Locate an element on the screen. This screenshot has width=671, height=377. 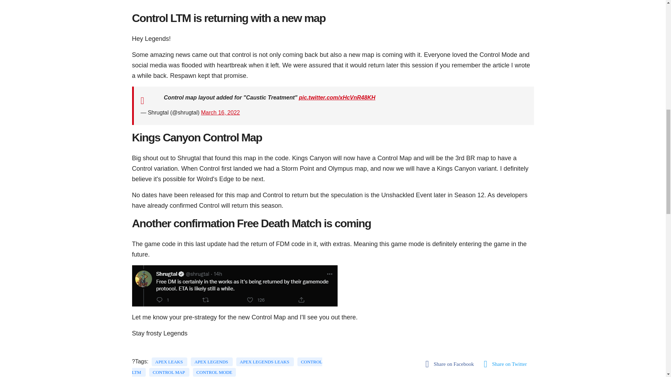
APEX LEGENDS LEAKS is located at coordinates (265, 362).